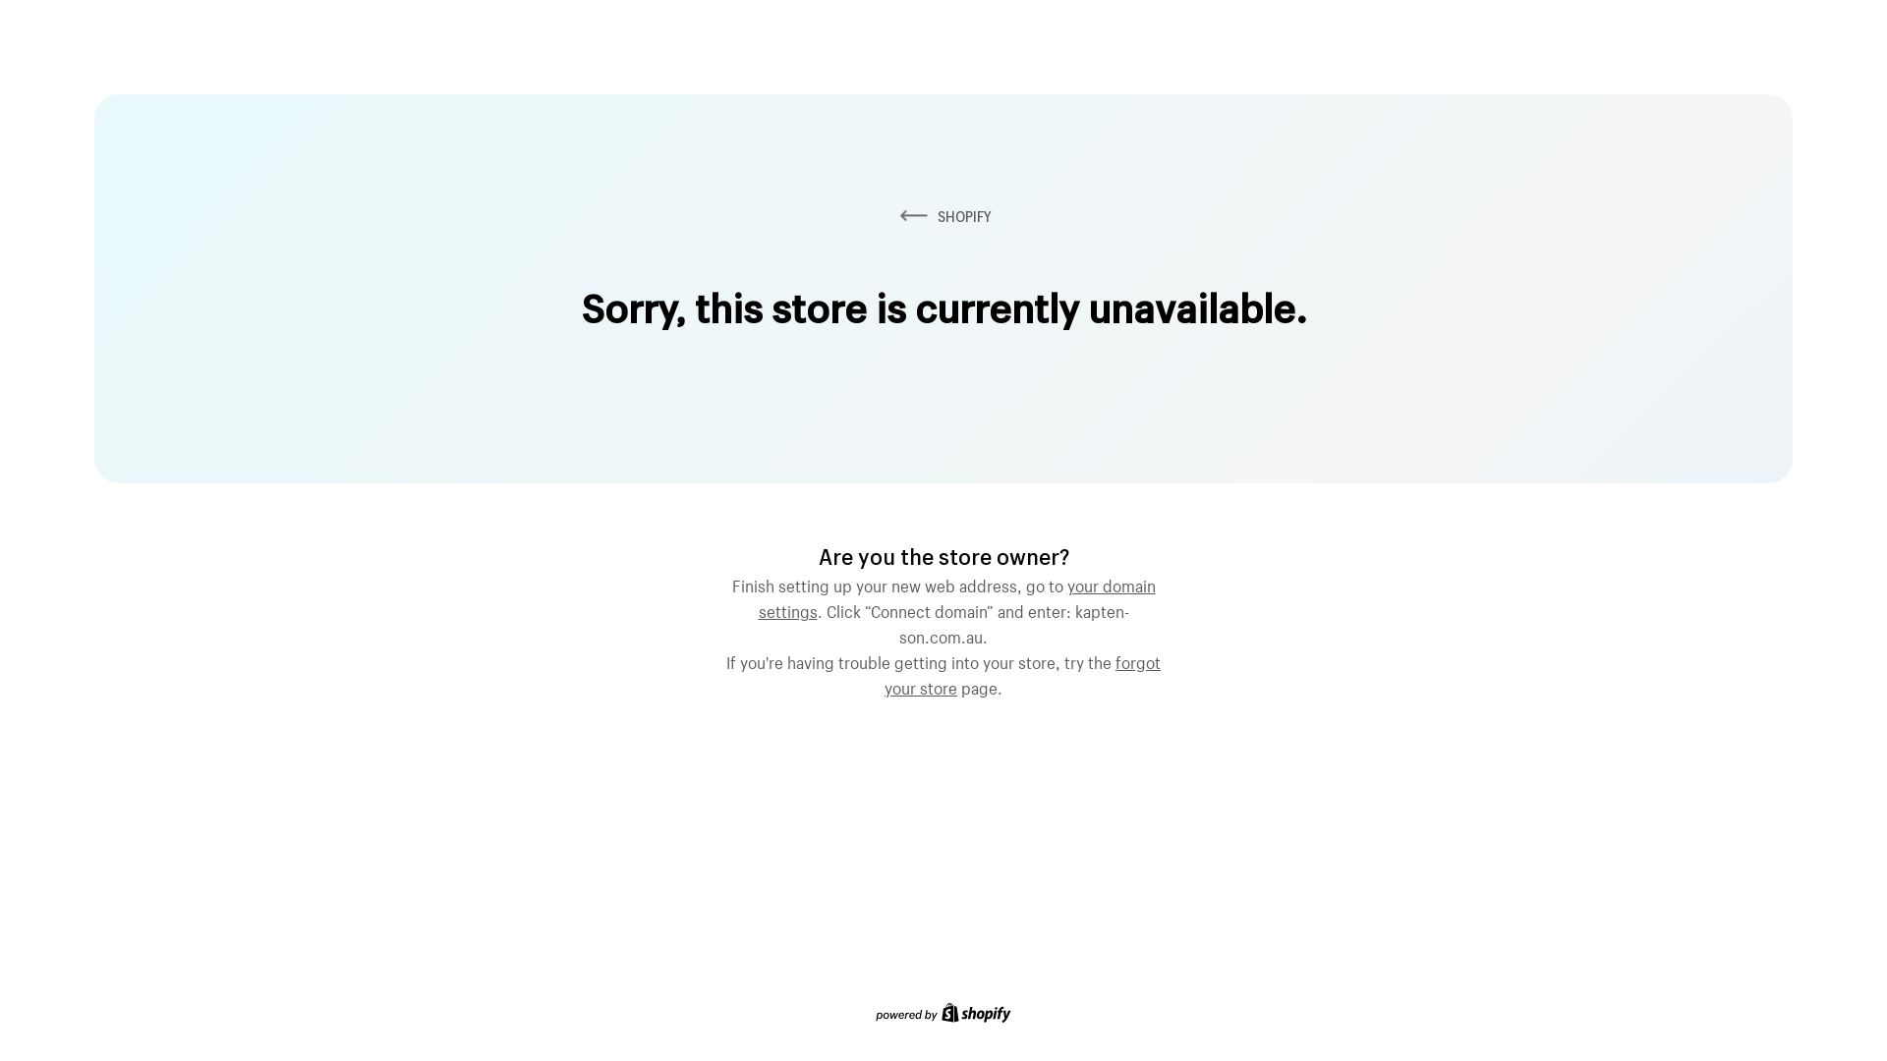 This screenshot has width=1887, height=1061. I want to click on forgot your store, so click(1022, 673).